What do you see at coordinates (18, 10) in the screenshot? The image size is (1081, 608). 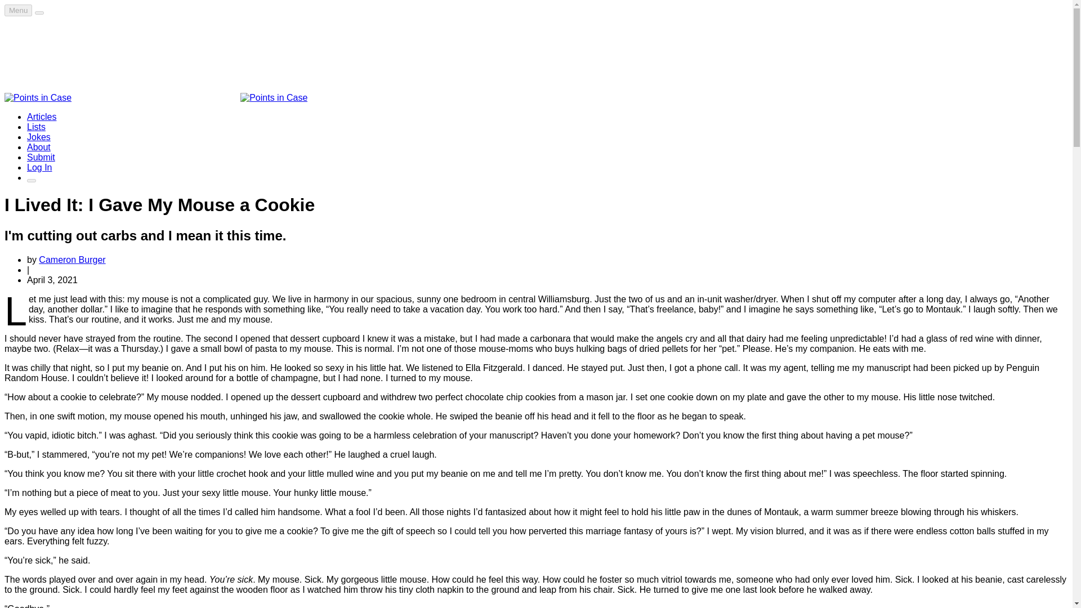 I see `Menu` at bounding box center [18, 10].